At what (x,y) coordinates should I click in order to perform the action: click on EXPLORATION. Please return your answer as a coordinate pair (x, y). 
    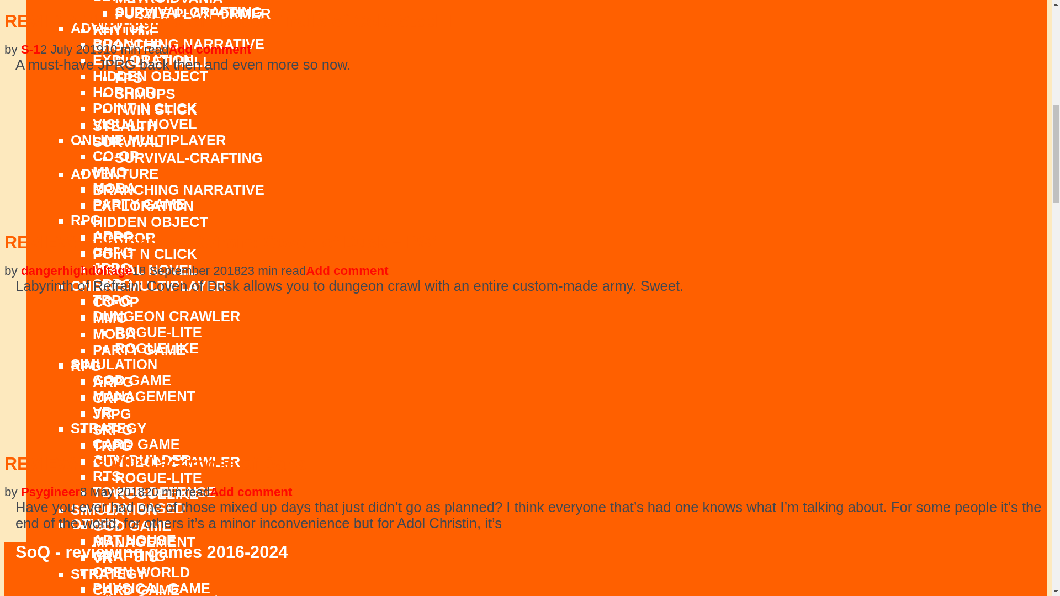
    Looking at the image, I should click on (144, 60).